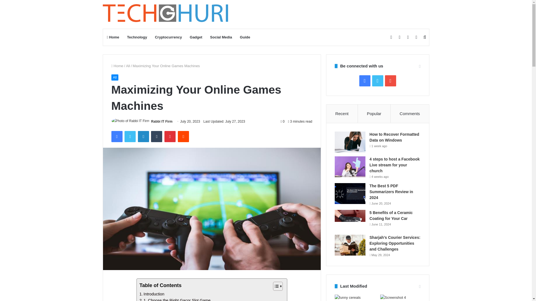 This screenshot has height=301, width=536. Describe the element at coordinates (130, 136) in the screenshot. I see `Twitter` at that location.